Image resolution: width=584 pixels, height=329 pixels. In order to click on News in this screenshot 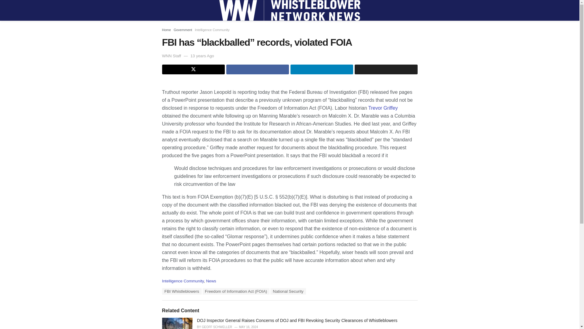, I will do `click(211, 281)`.